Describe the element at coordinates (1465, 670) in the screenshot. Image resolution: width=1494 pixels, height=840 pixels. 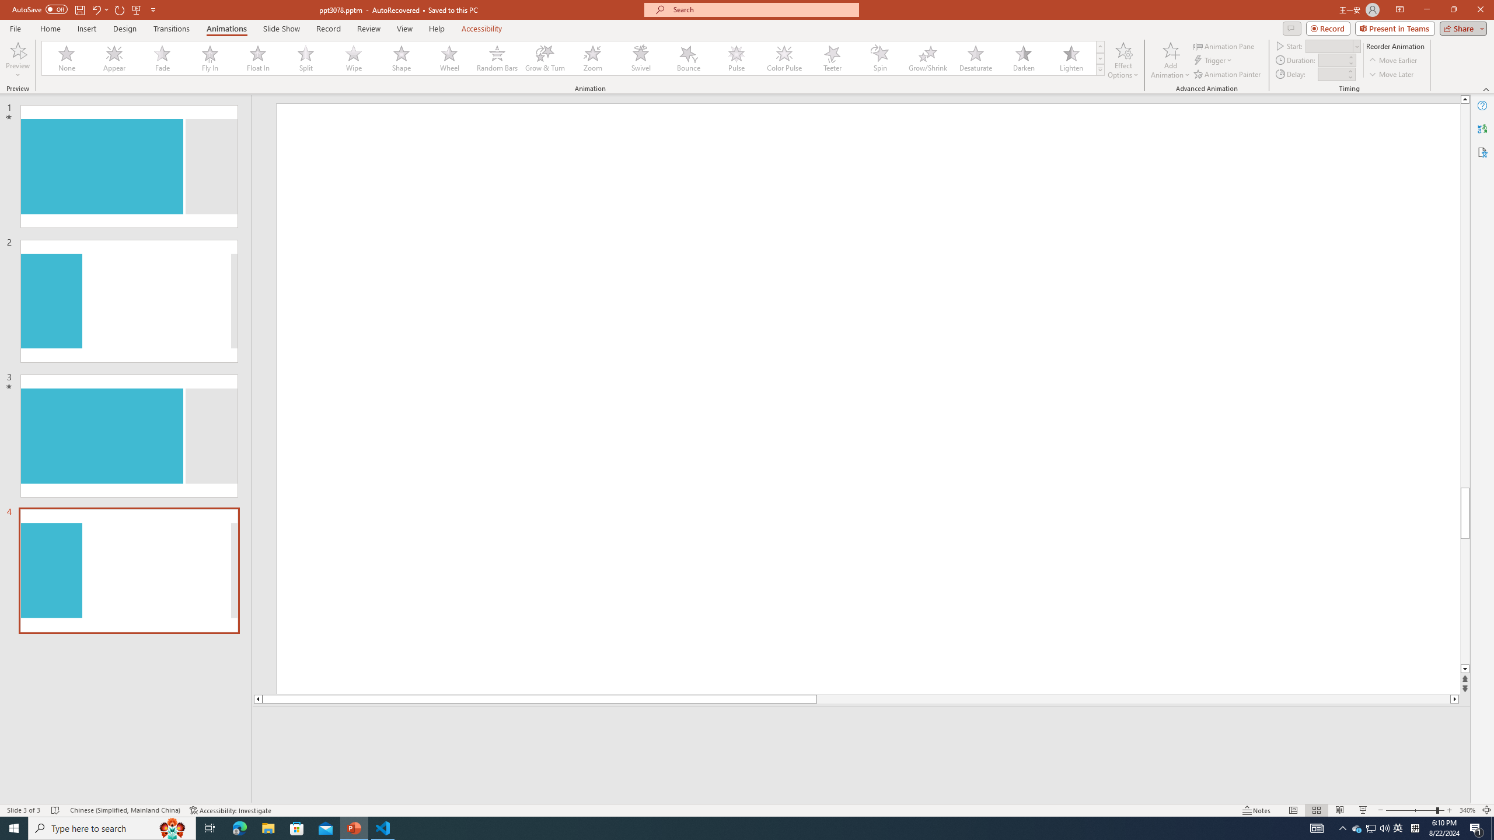
I see `Line down` at that location.